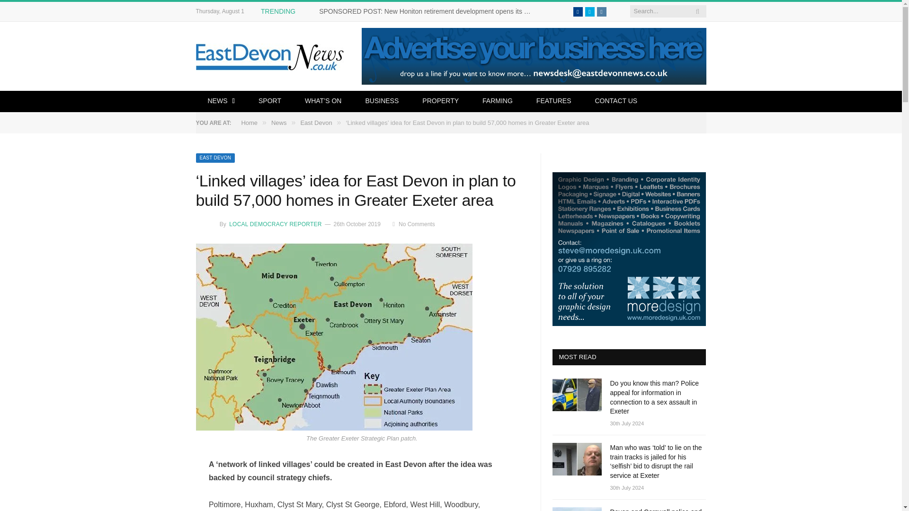 The image size is (909, 511). I want to click on Facebook, so click(578, 11).